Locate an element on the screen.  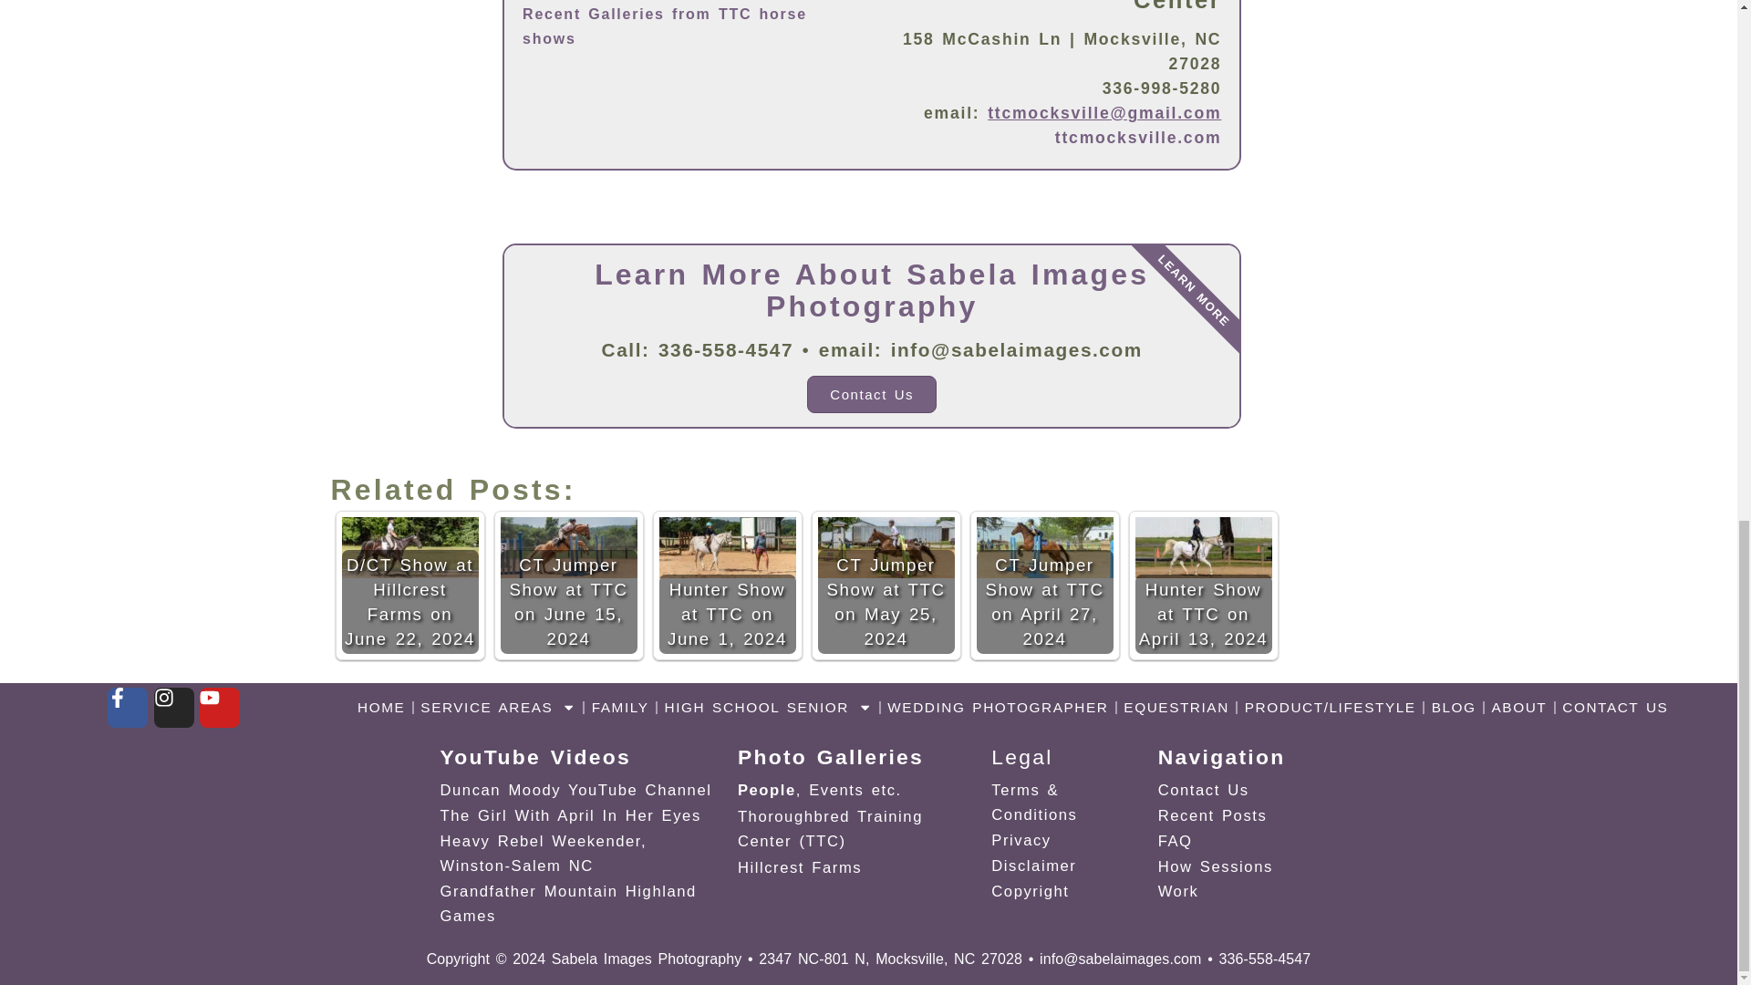
Hunter Show at TTC on April 13, 2024 is located at coordinates (1202, 547).